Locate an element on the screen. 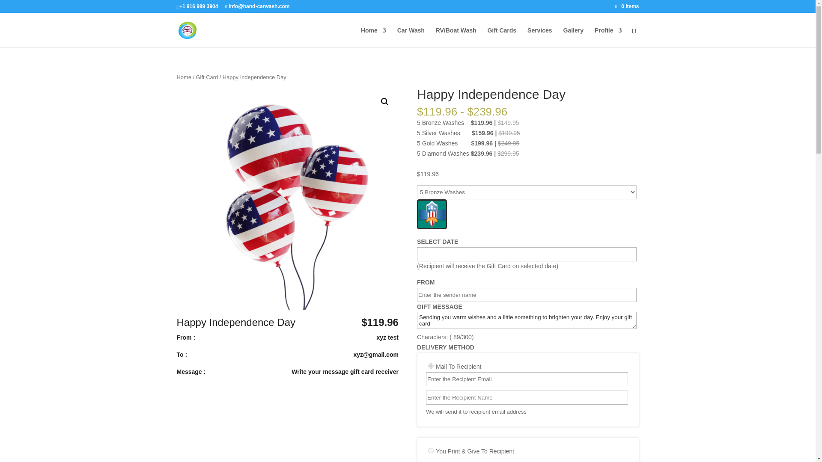  Home is located at coordinates (373, 37).